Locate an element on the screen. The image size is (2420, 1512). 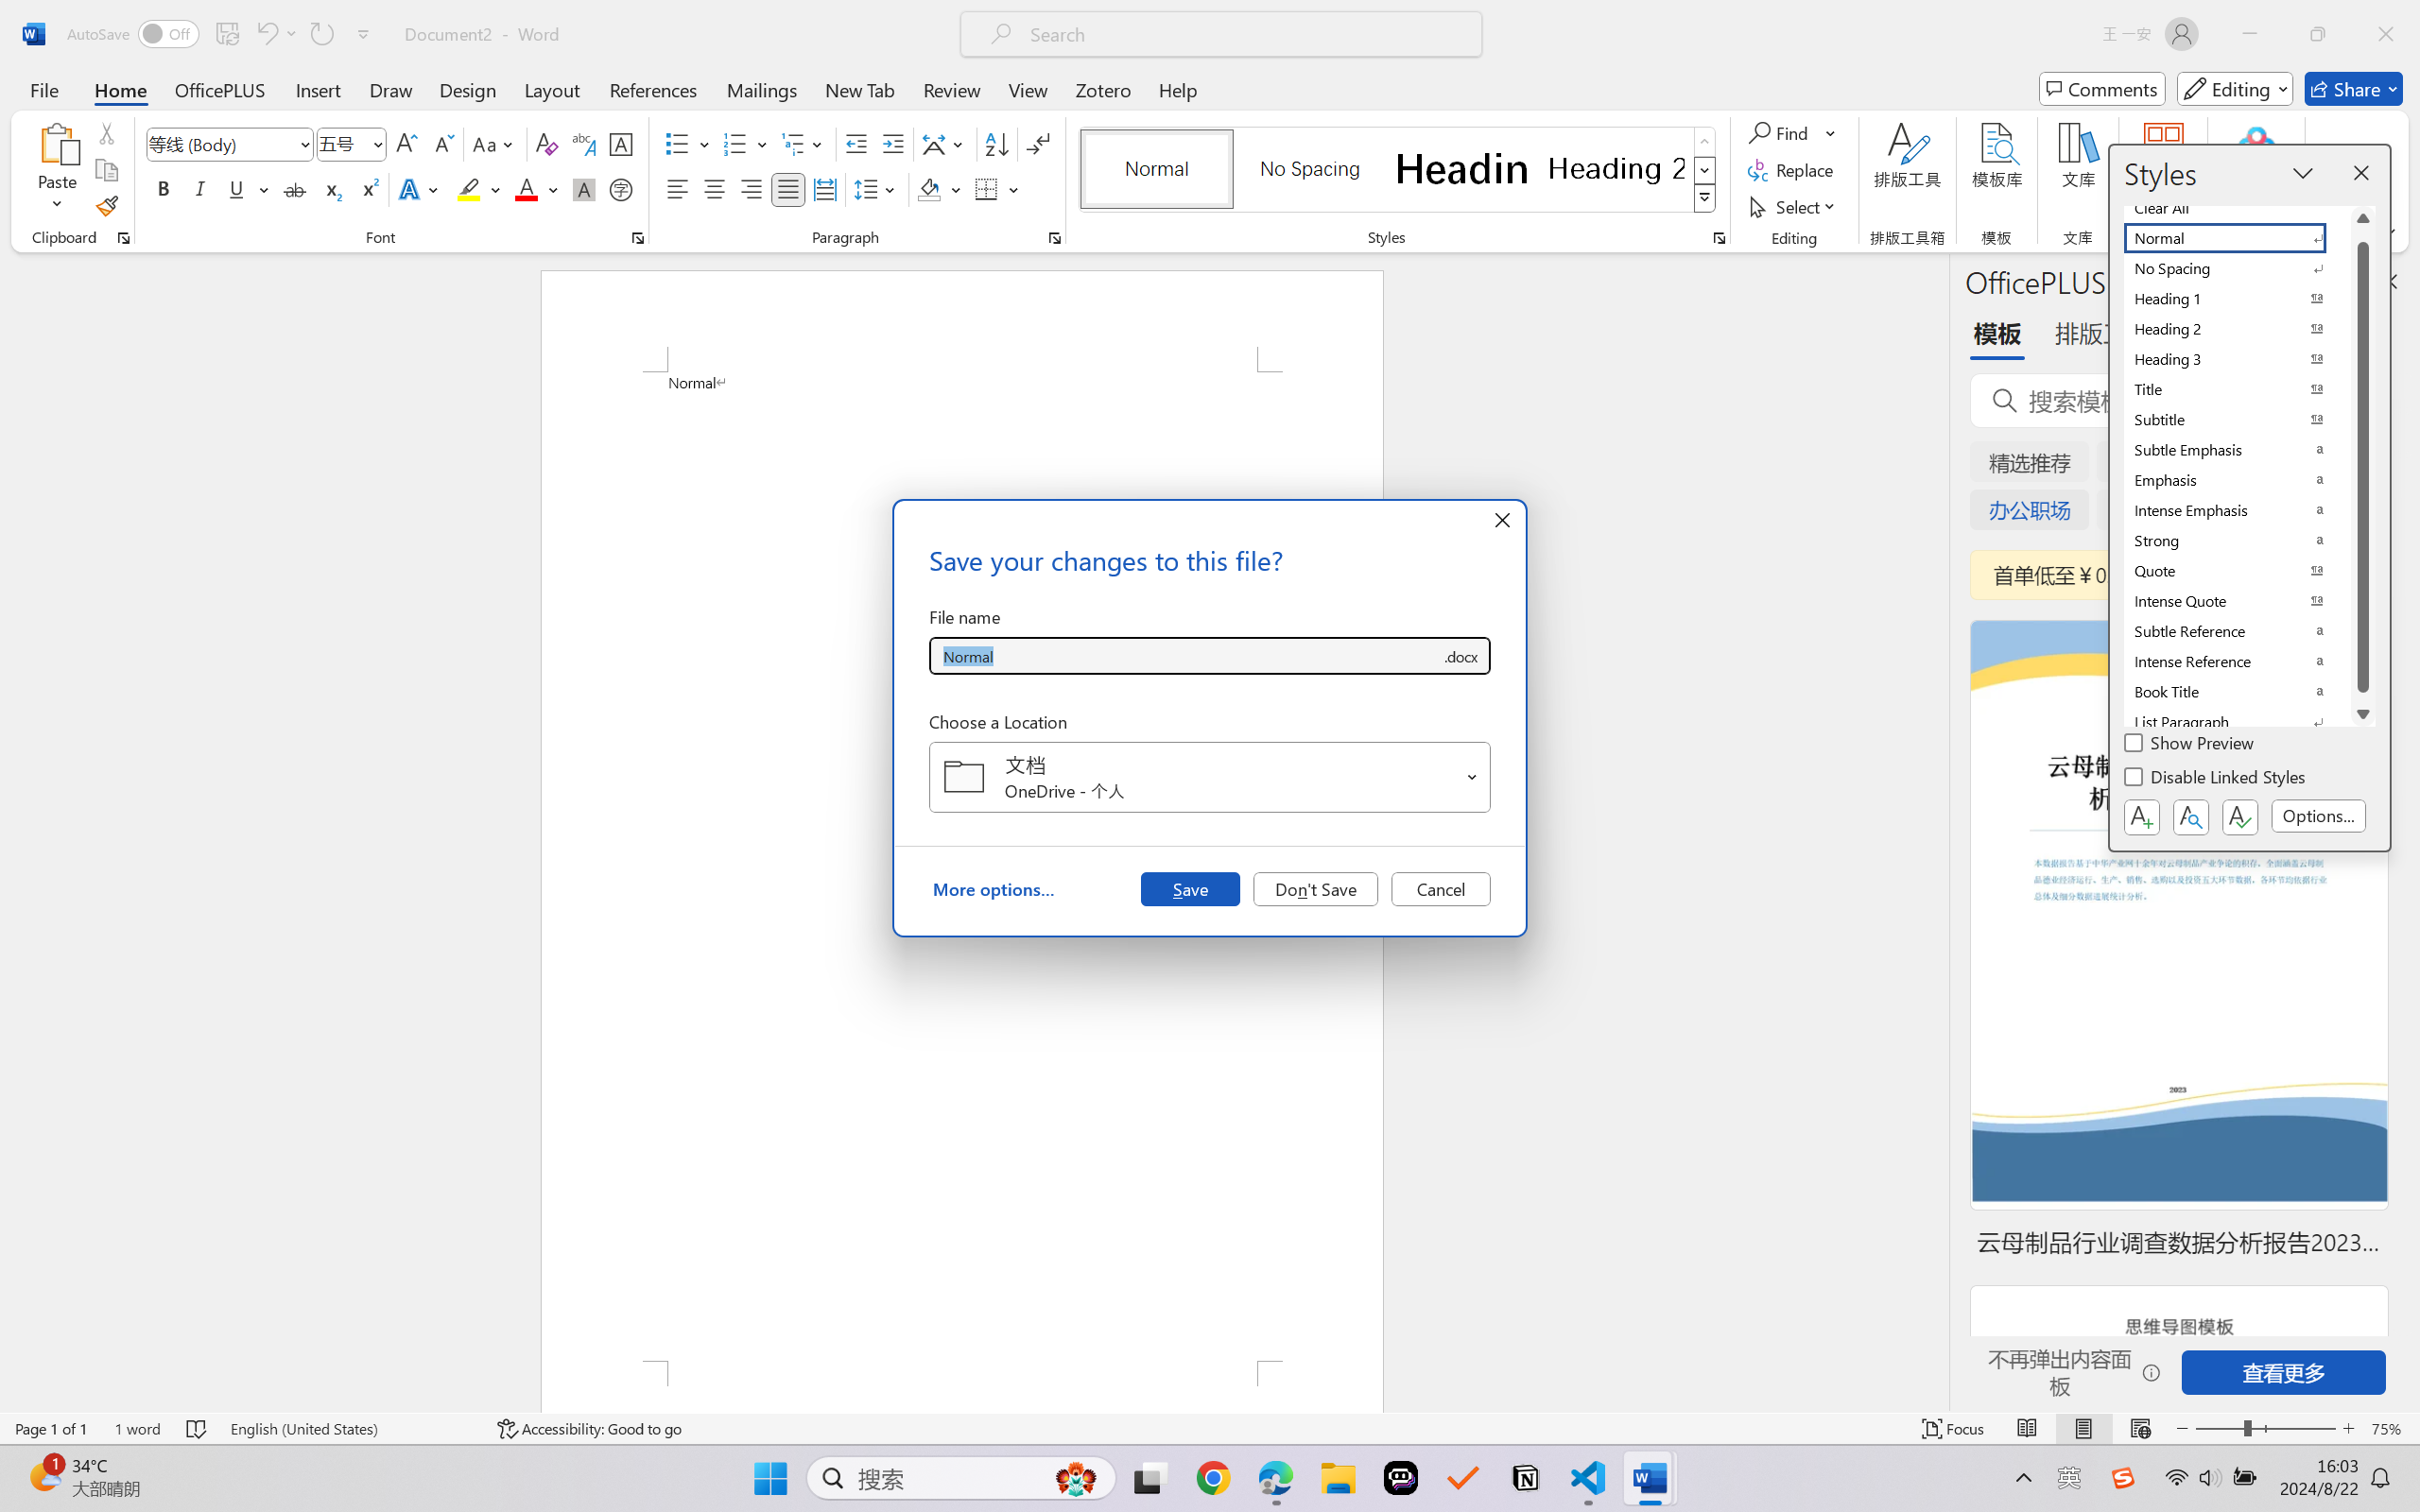
Bullets is located at coordinates (677, 144).